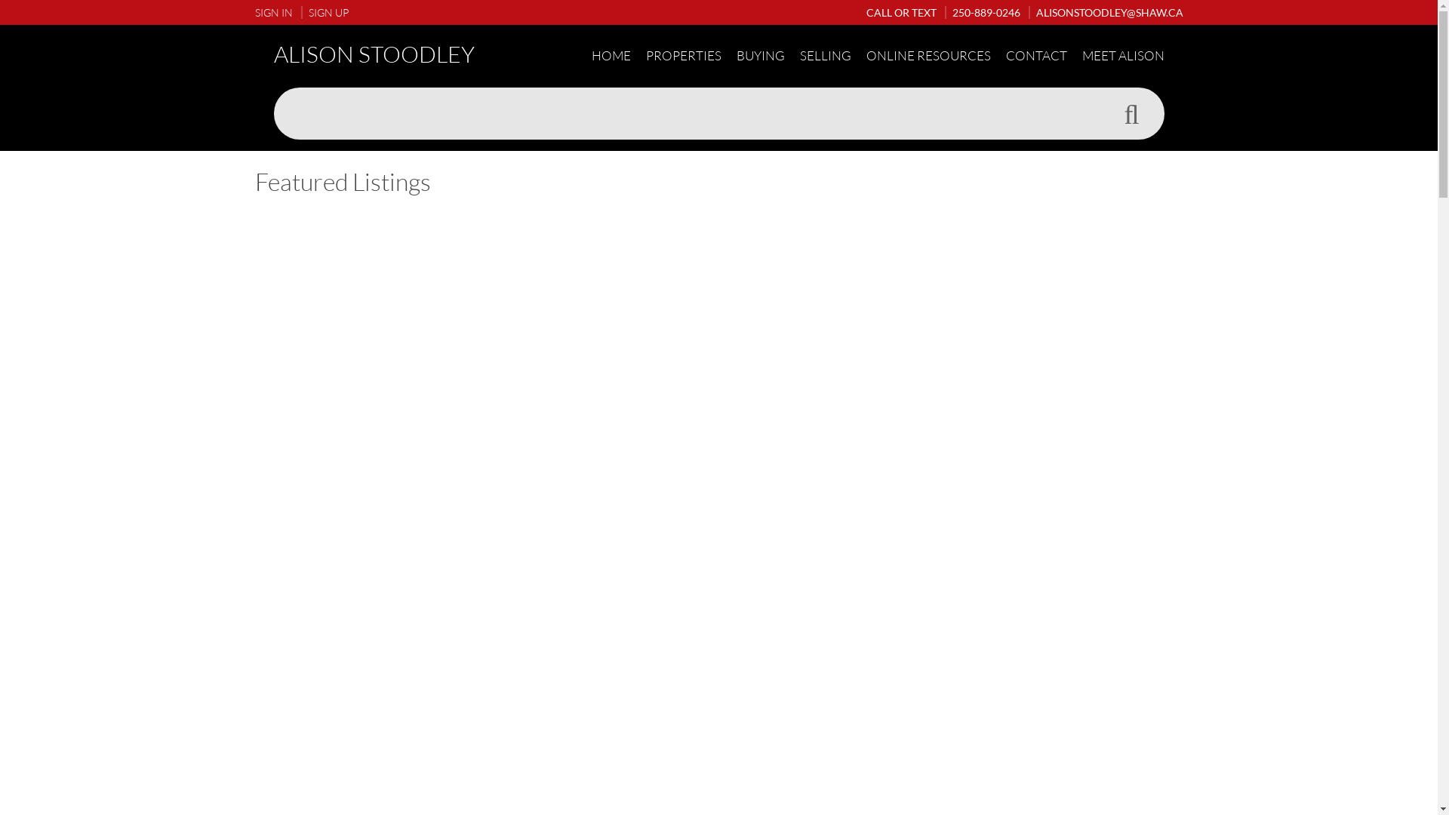 This screenshot has width=1449, height=815. Describe the element at coordinates (761, 56) in the screenshot. I see `BUYING` at that location.